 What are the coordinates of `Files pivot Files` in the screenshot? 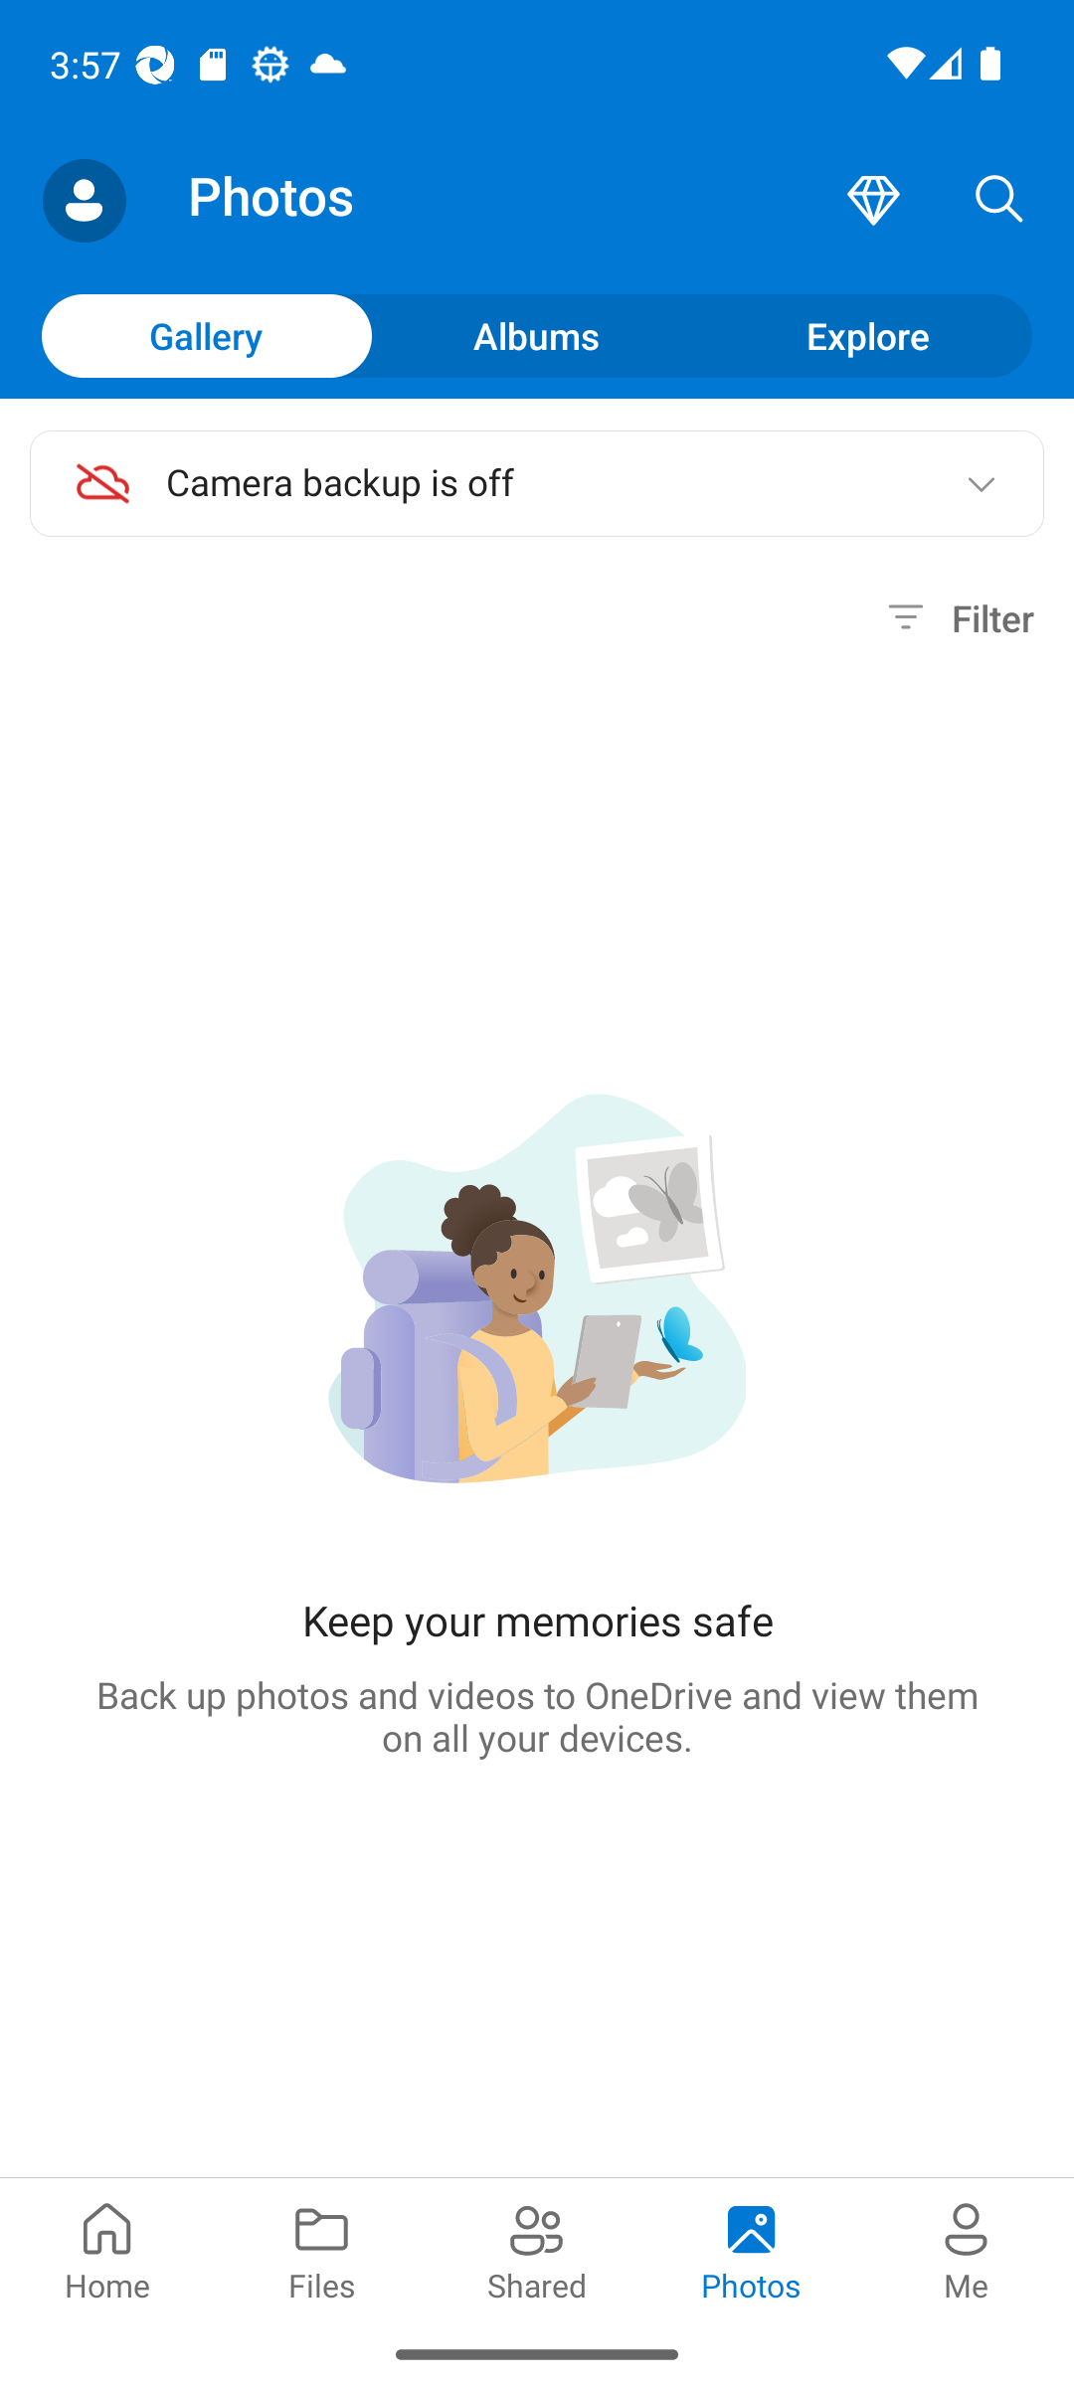 It's located at (322, 2249).